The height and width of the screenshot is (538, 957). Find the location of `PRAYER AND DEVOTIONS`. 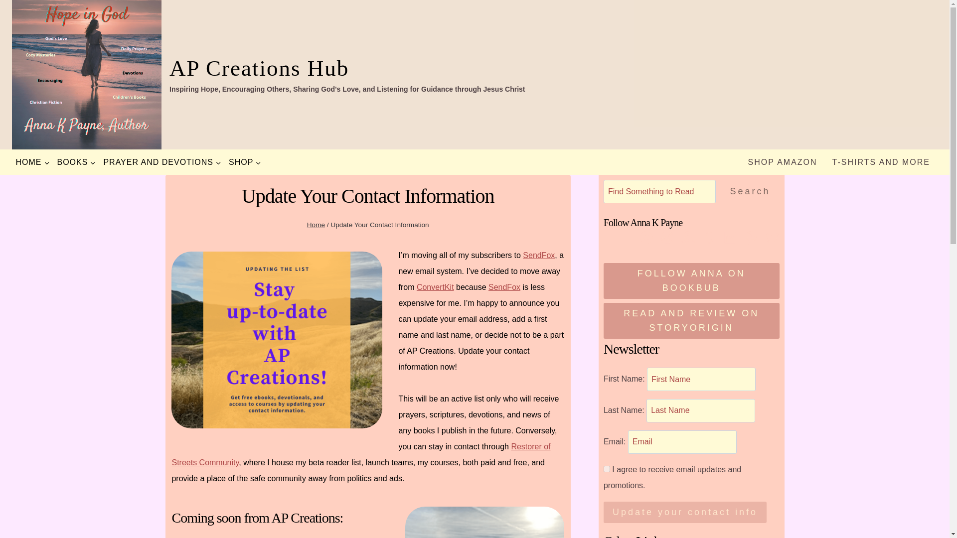

PRAYER AND DEVOTIONS is located at coordinates (162, 162).